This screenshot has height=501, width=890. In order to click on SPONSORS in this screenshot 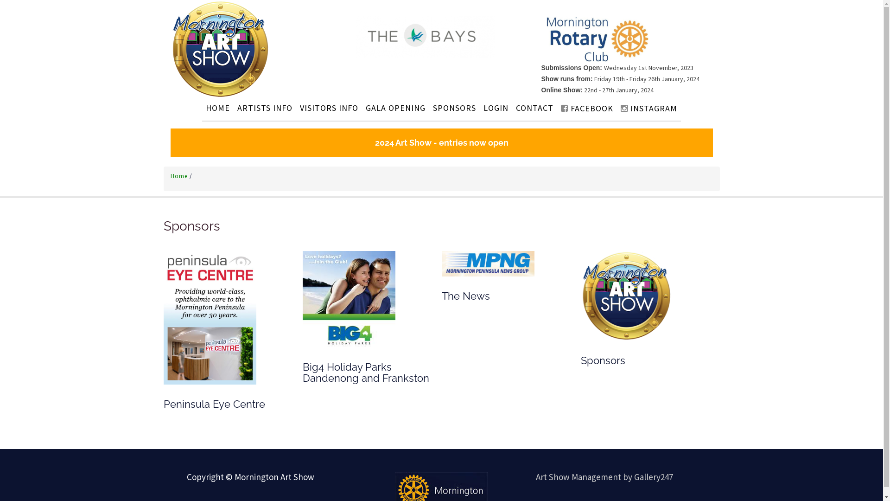, I will do `click(454, 108)`.